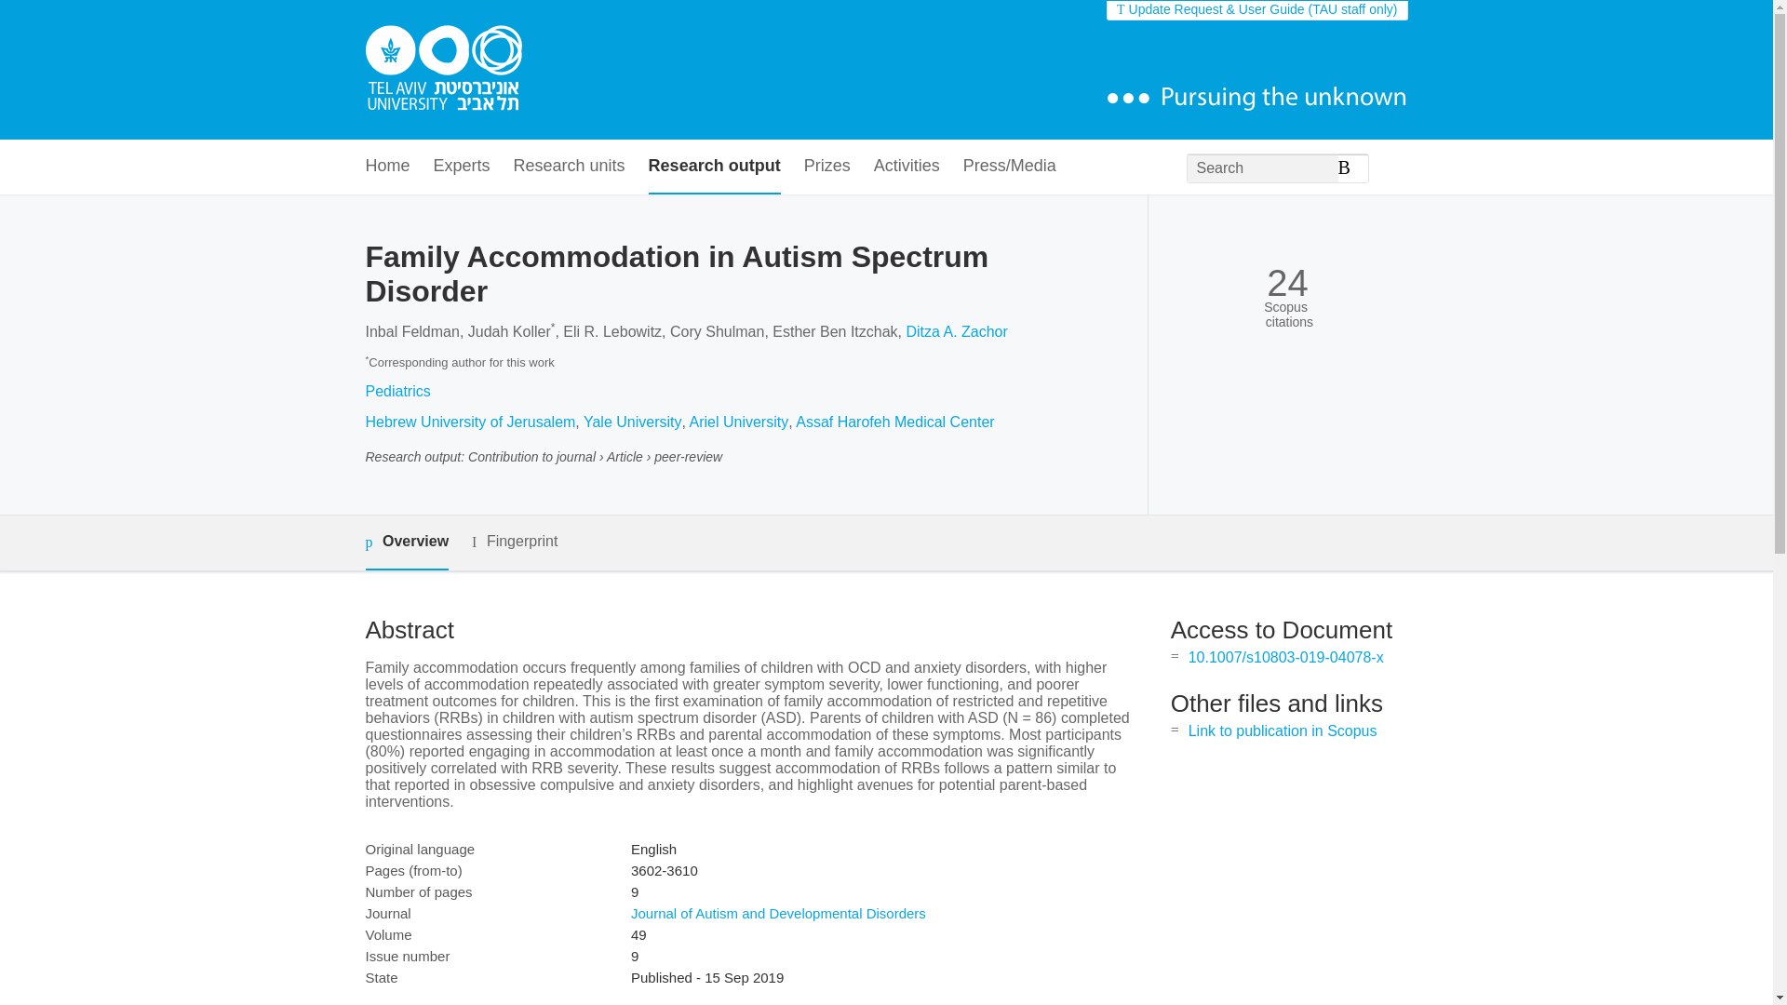  What do you see at coordinates (469, 422) in the screenshot?
I see `Hebrew University of Jerusalem` at bounding box center [469, 422].